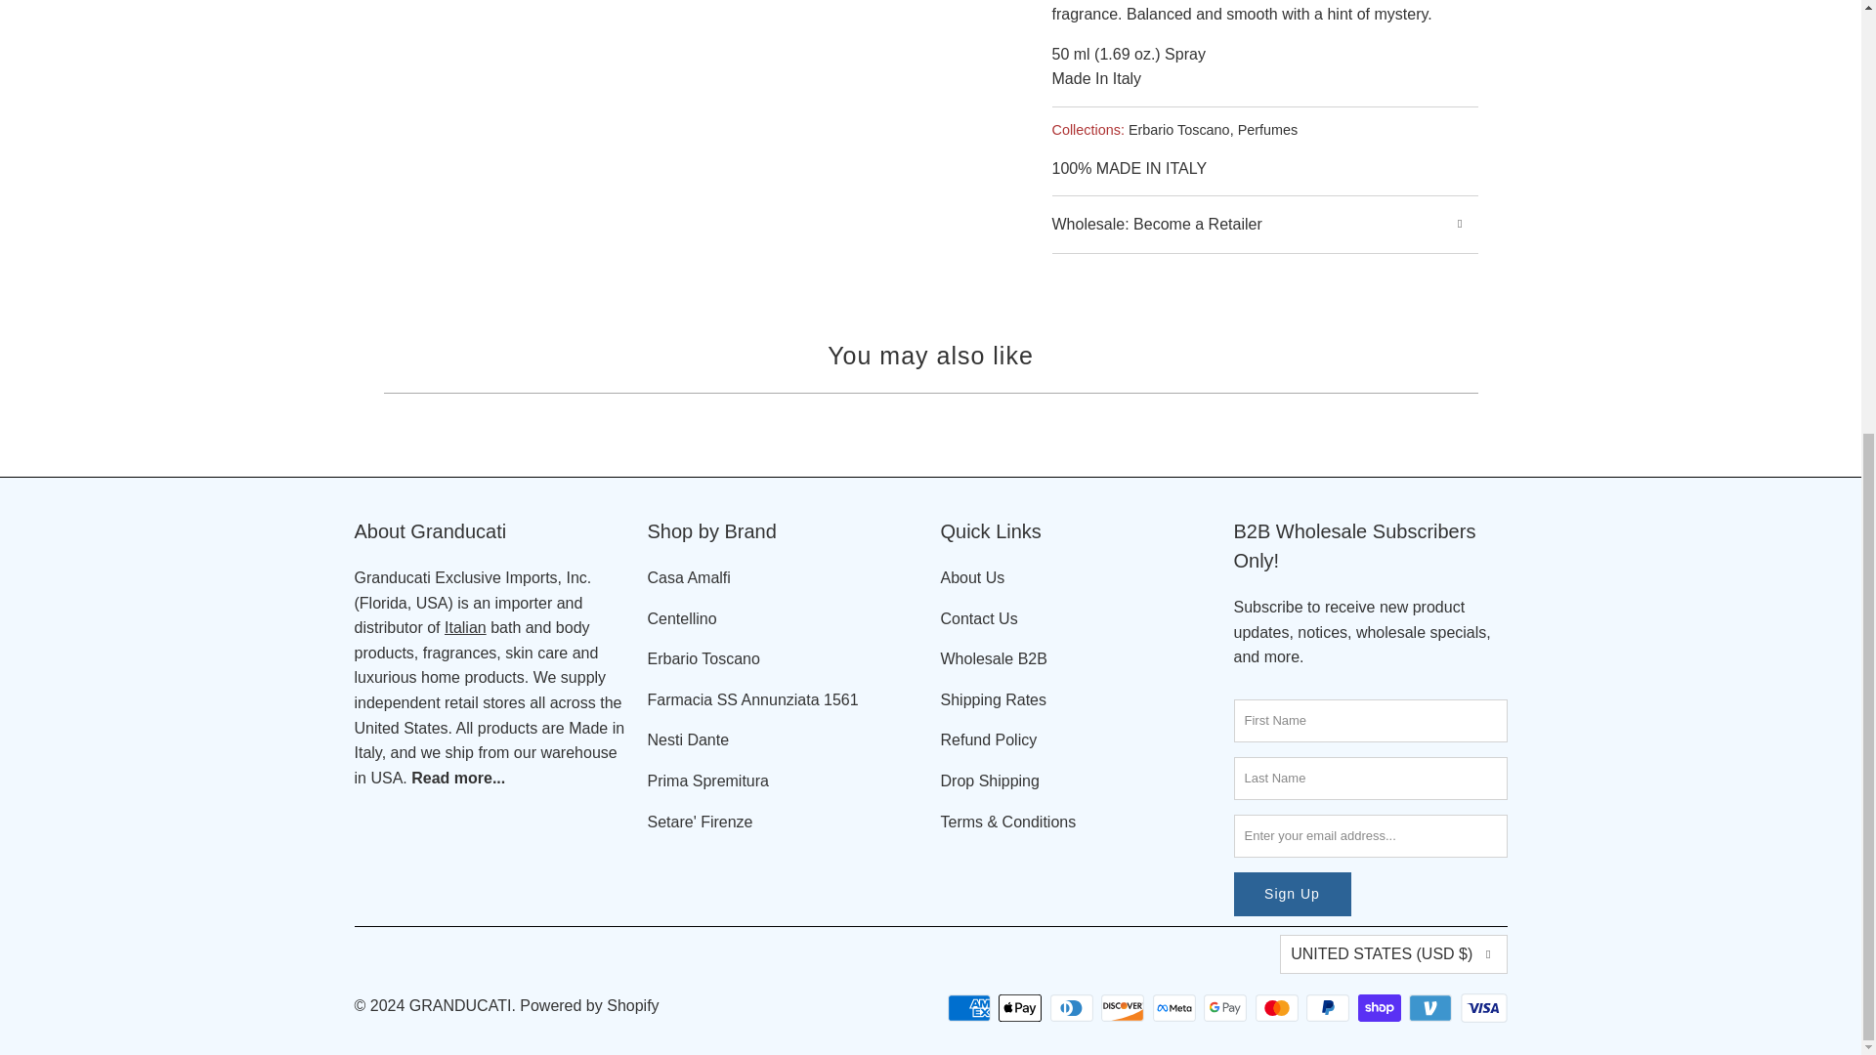 The height and width of the screenshot is (1055, 1876). I want to click on Visa, so click(1482, 1008).